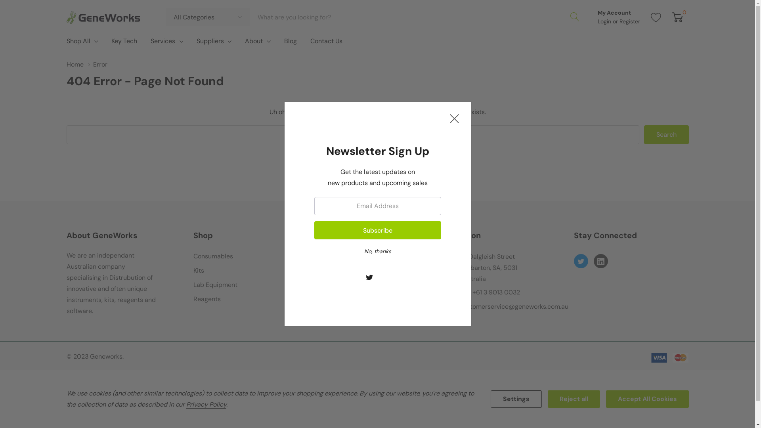 The width and height of the screenshot is (761, 428). Describe the element at coordinates (332, 299) in the screenshot. I see `EdgeBio` at that location.